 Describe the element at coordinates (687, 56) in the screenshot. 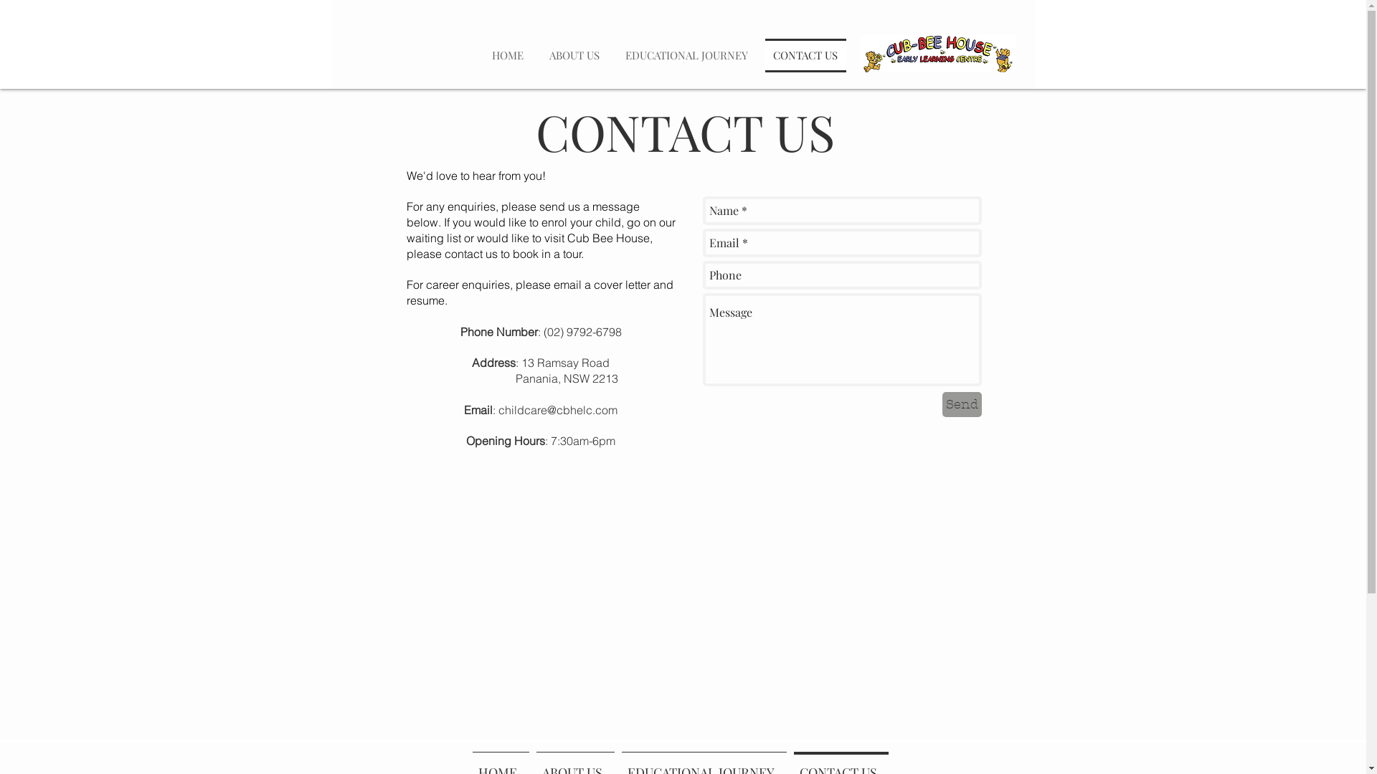

I see `EDUCATIONAL JOURNEY` at that location.